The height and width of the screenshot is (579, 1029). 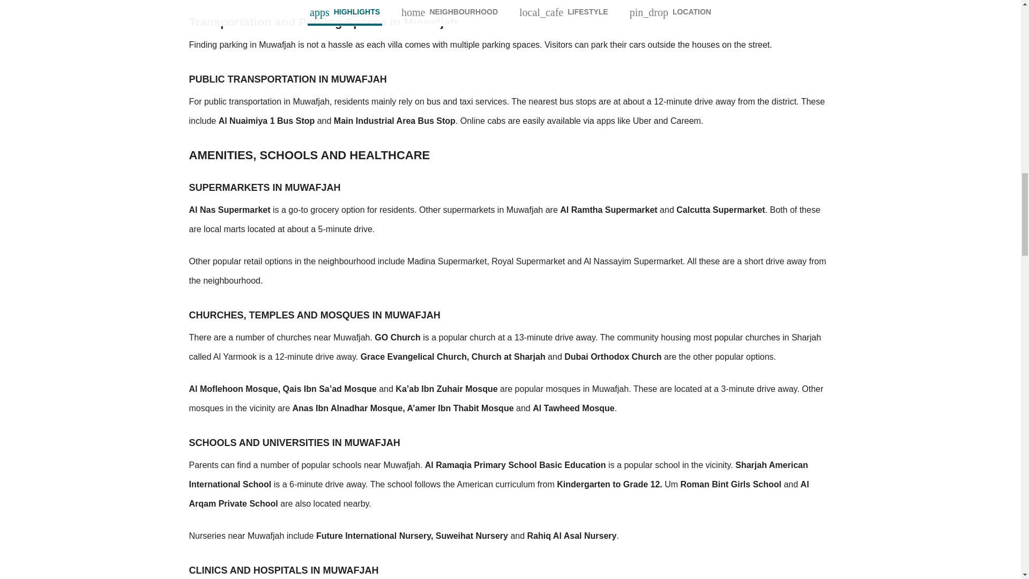 I want to click on CLINICS AND HOSPITALS IN MUWAFJAH, so click(x=510, y=558).